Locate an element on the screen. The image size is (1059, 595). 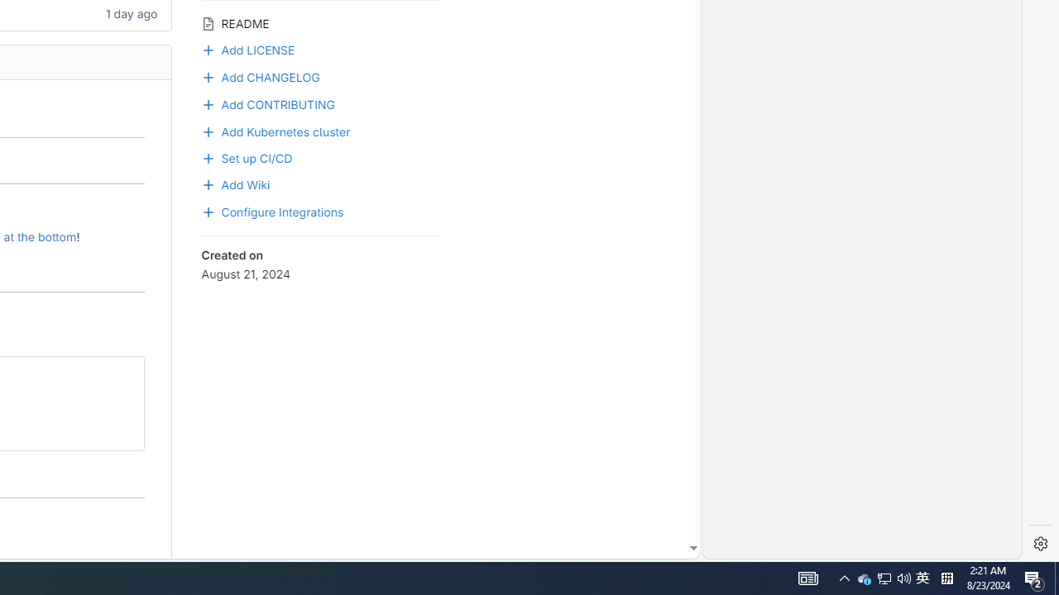
Configure Integrations is located at coordinates (321, 211).